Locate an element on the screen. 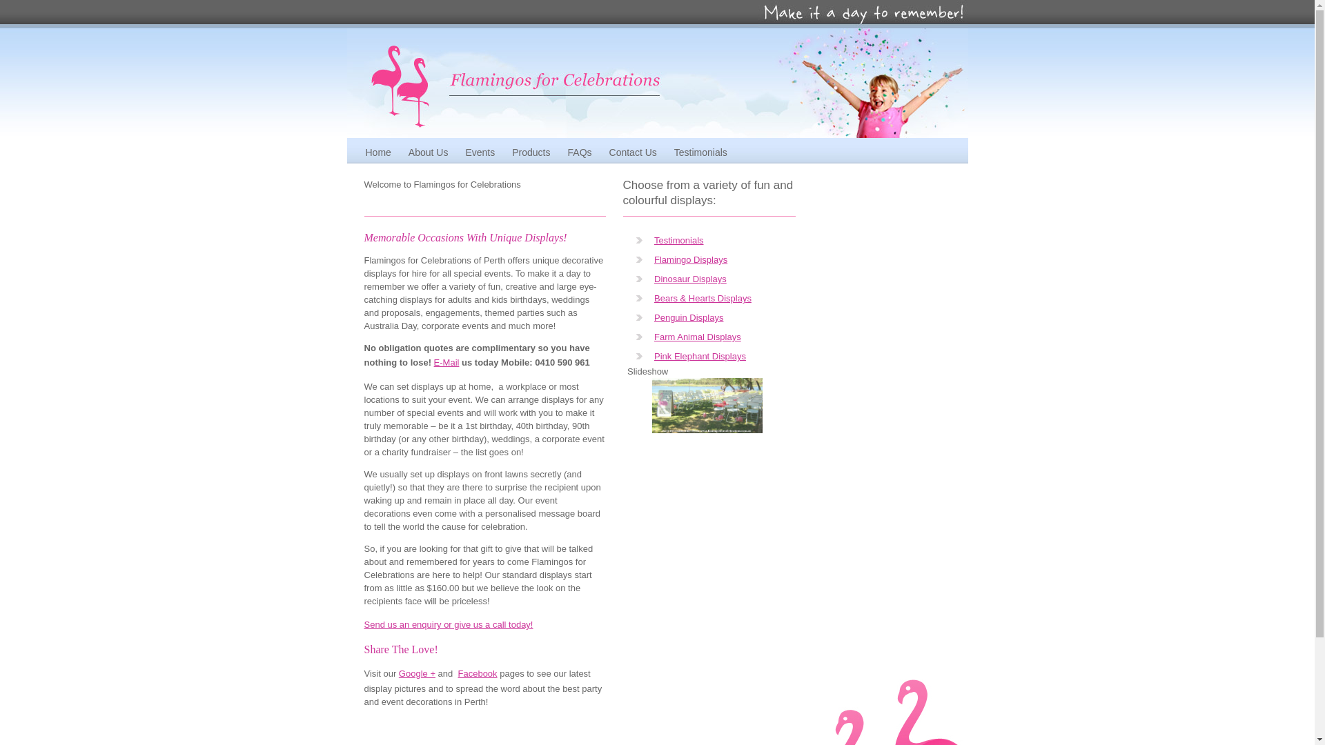 The width and height of the screenshot is (1325, 745). Testimonials is located at coordinates (701, 152).